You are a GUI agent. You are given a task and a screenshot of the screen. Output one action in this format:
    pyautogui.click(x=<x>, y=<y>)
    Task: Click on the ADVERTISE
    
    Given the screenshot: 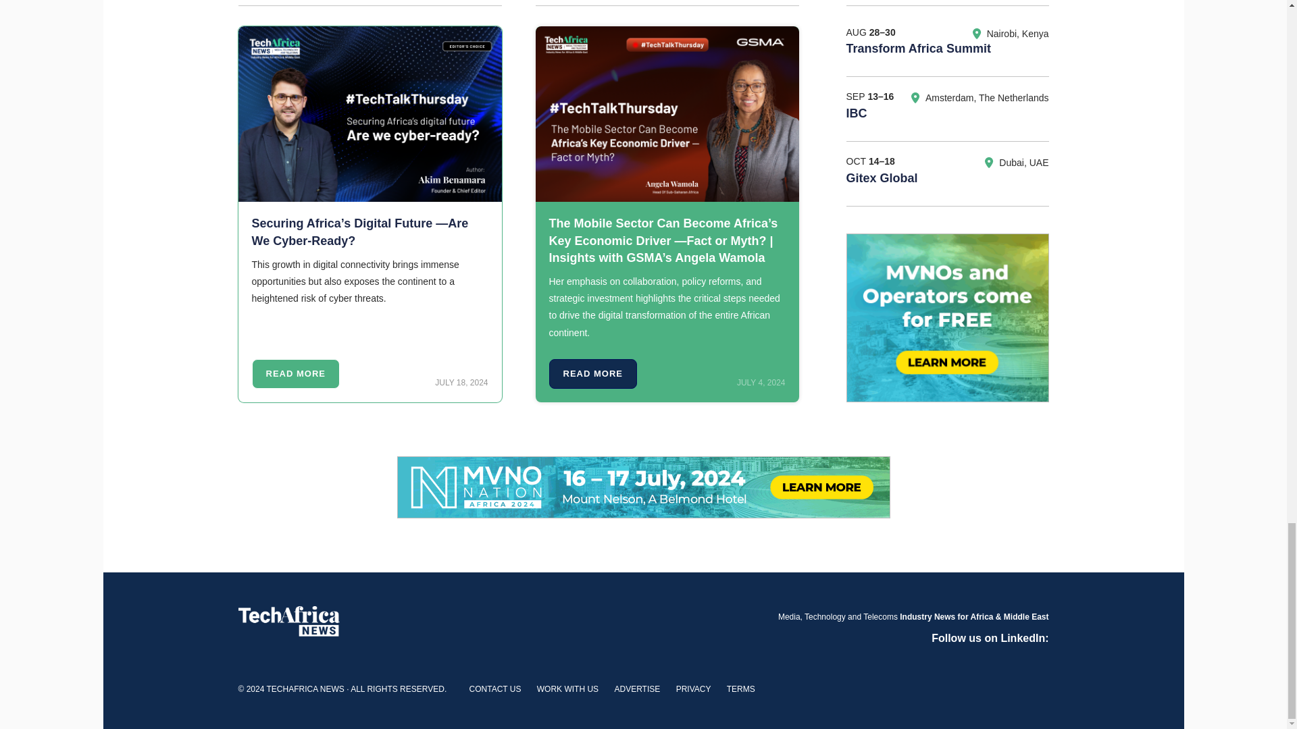 What is the action you would take?
    pyautogui.click(x=636, y=689)
    